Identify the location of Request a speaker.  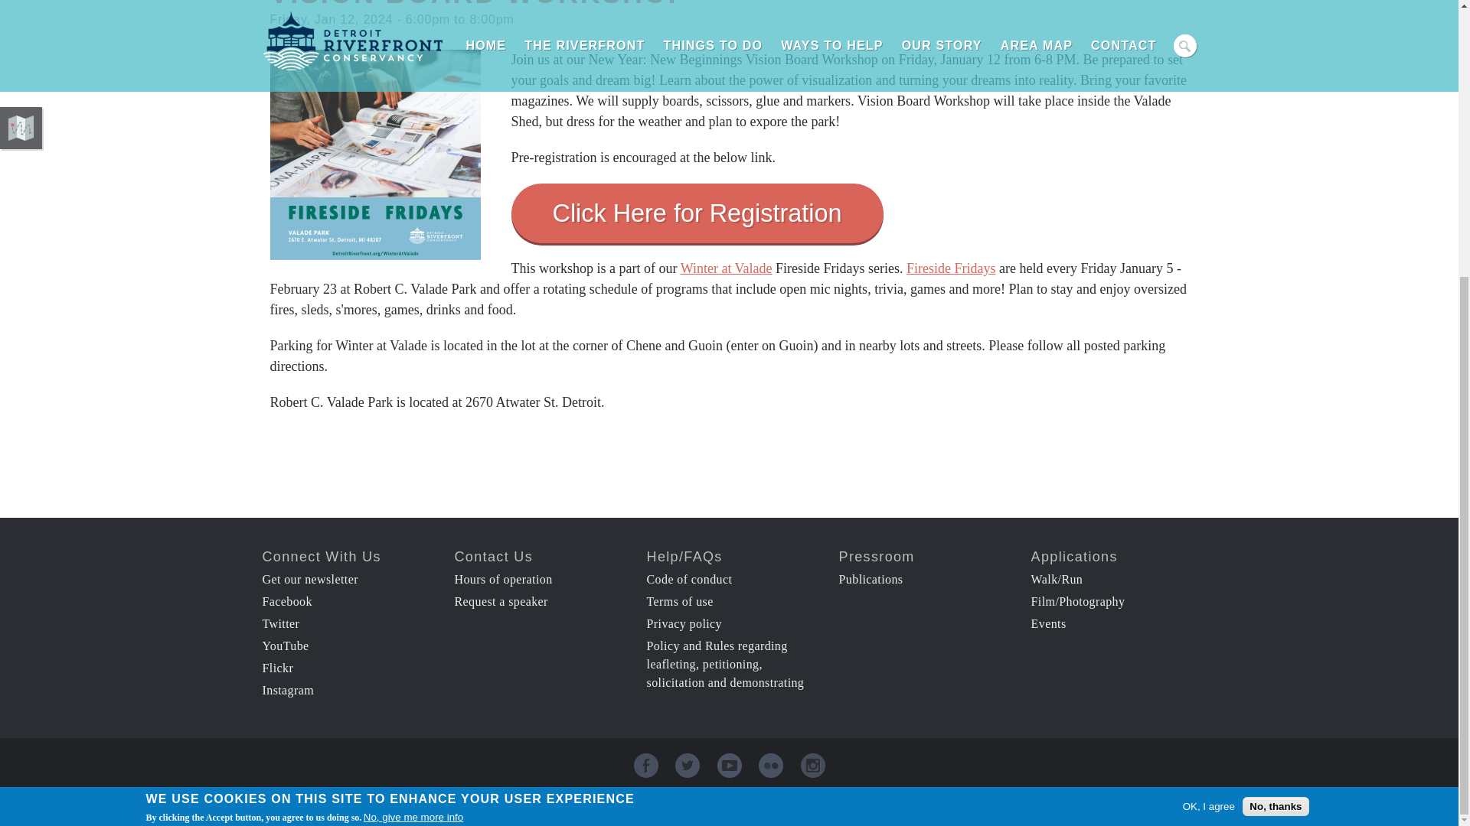
(501, 601).